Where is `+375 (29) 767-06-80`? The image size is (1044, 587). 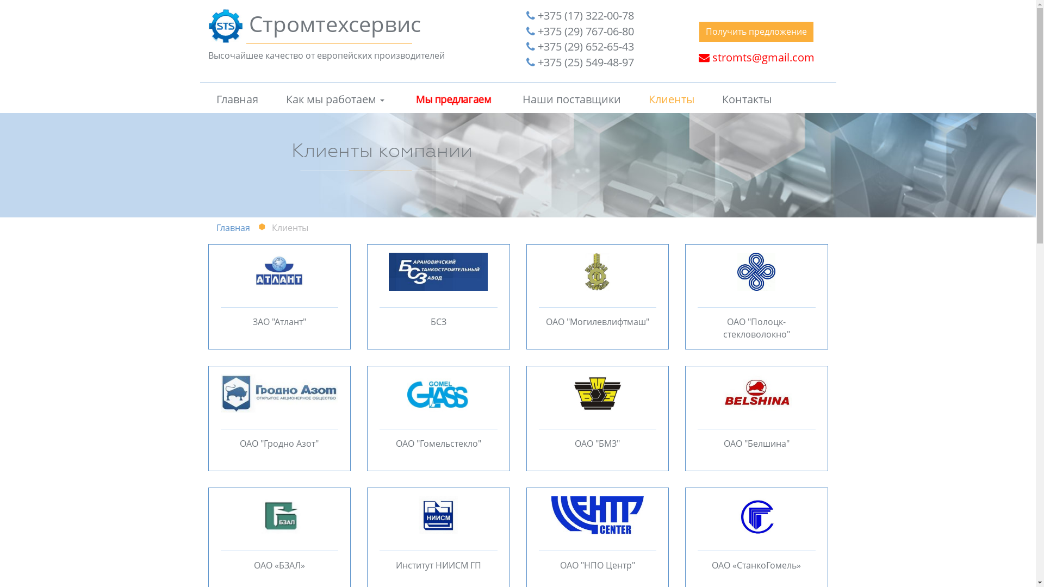
+375 (29) 767-06-80 is located at coordinates (580, 32).